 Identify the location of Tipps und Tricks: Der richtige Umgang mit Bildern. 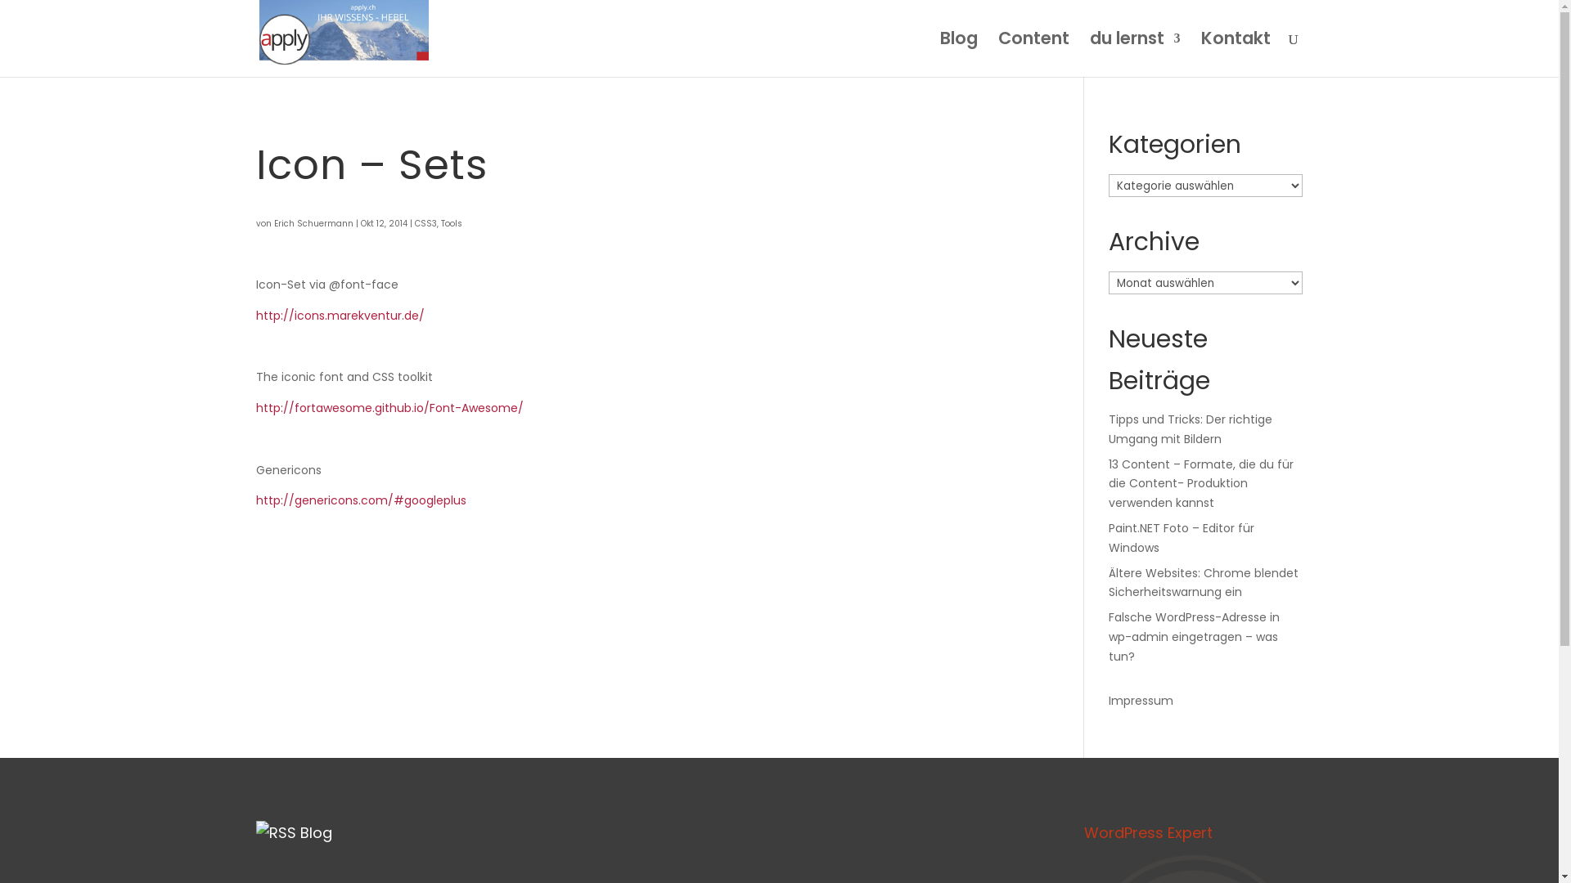
(1191, 429).